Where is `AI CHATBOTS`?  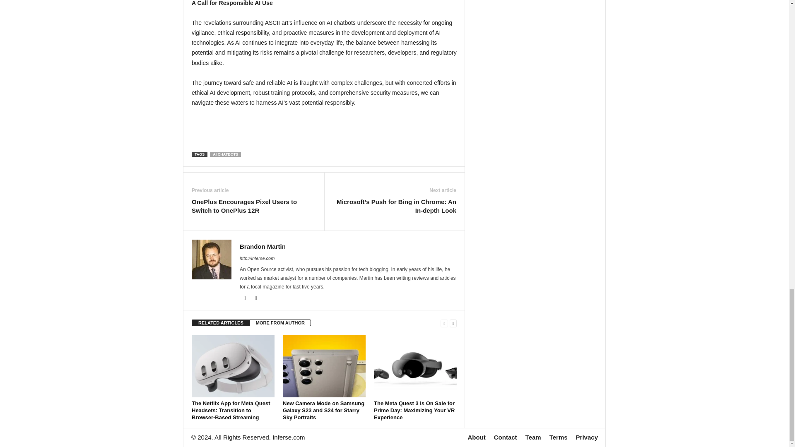 AI CHATBOTS is located at coordinates (225, 154).